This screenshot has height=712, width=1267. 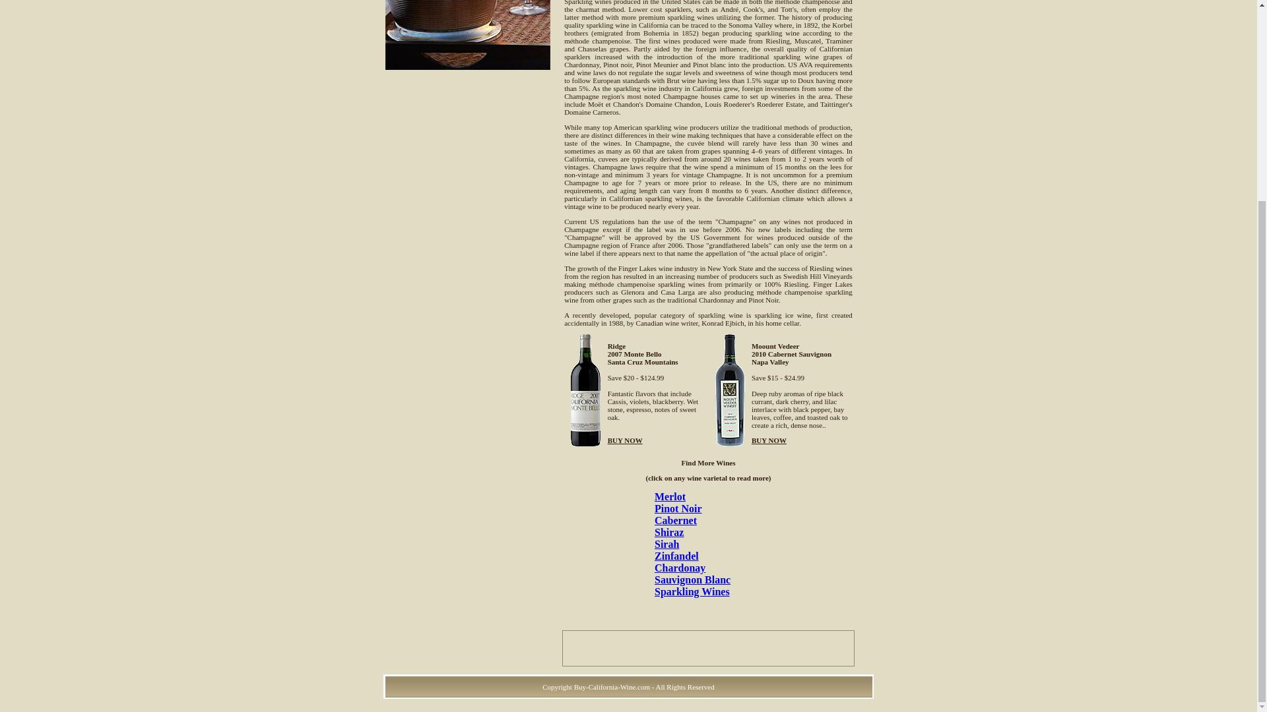 I want to click on Pinot Noir, so click(x=678, y=508).